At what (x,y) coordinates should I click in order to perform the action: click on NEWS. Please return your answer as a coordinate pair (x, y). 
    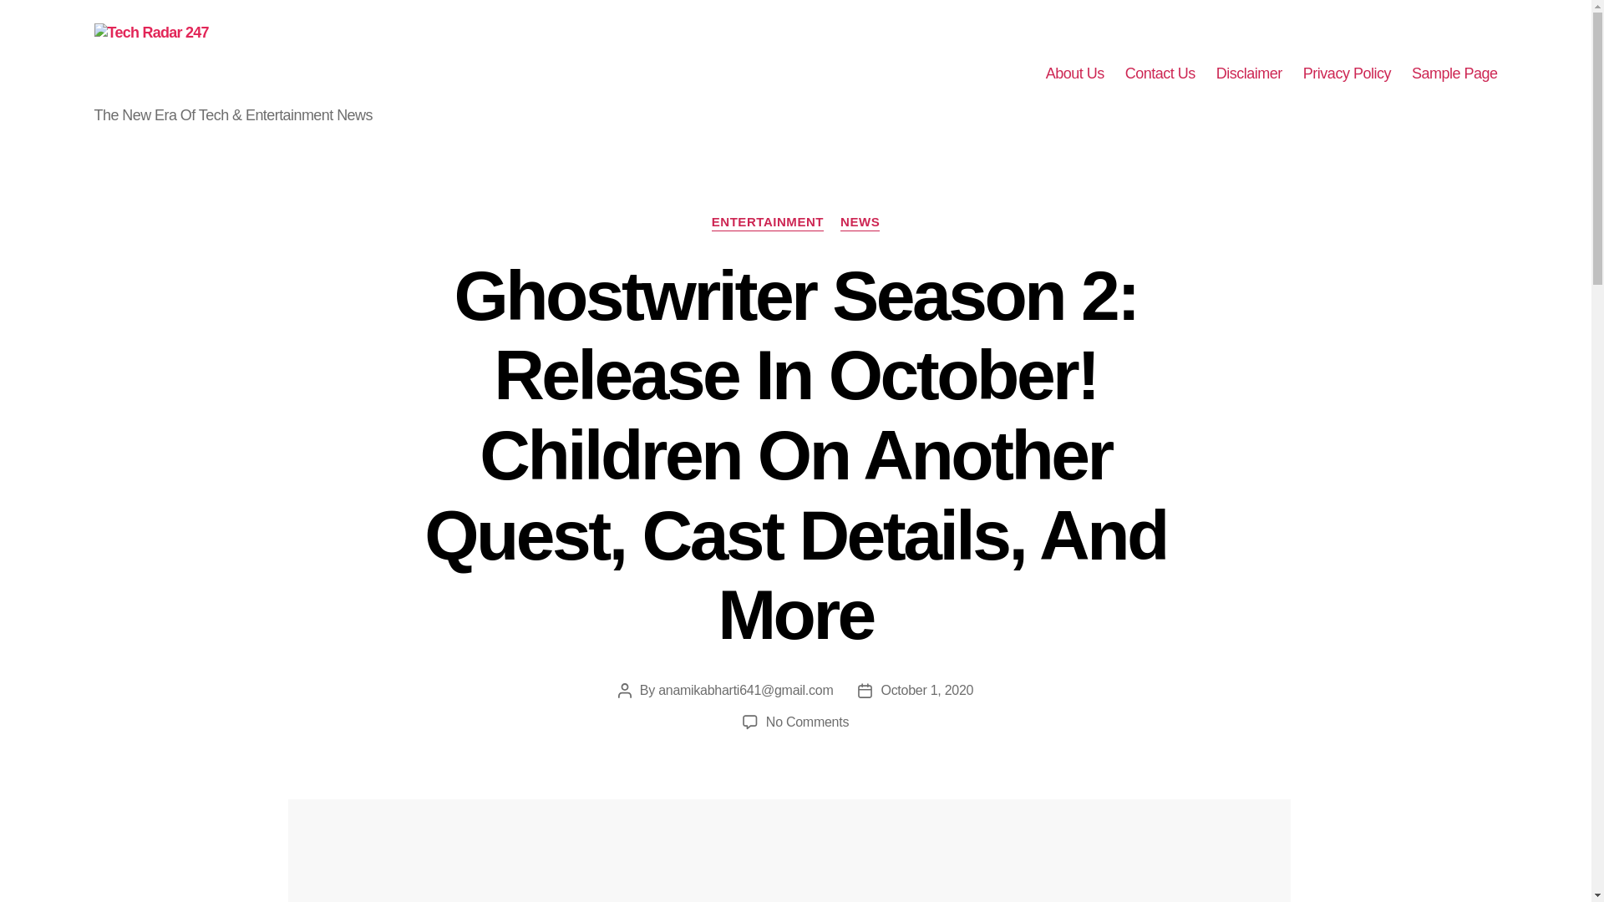
    Looking at the image, I should click on (860, 222).